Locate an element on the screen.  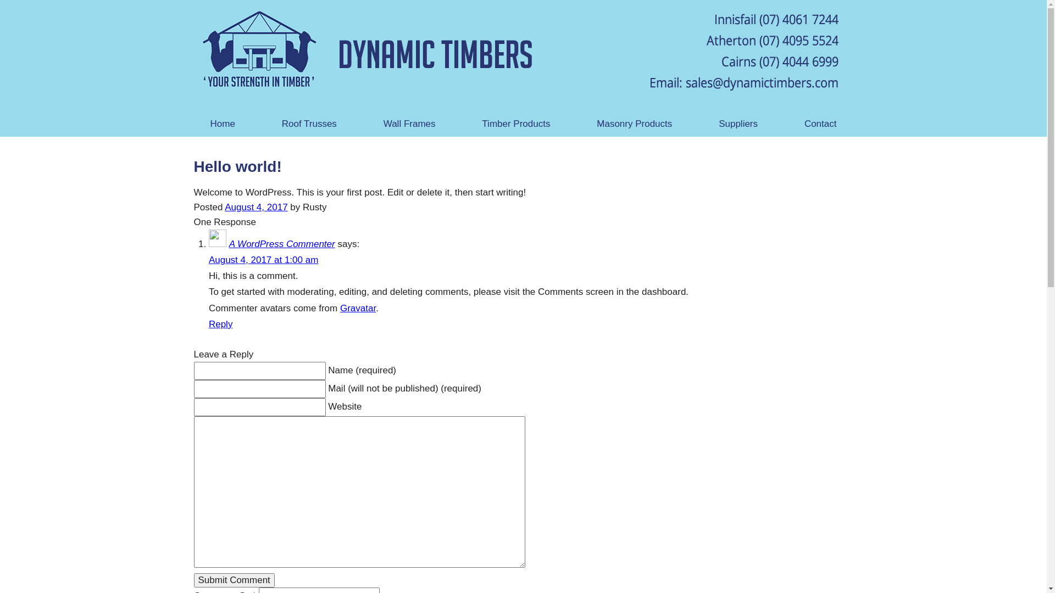
Masonry Products is located at coordinates (634, 125).